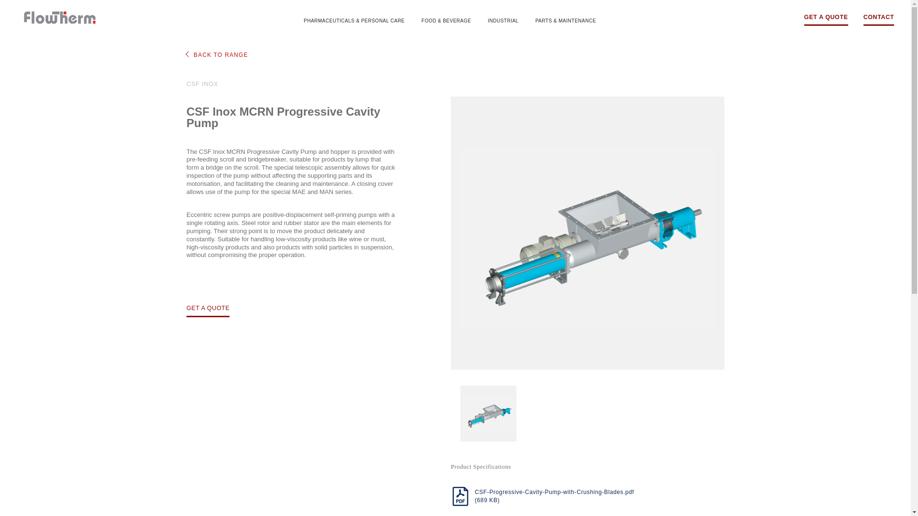  I want to click on INDUSTRIAL, so click(503, 21).